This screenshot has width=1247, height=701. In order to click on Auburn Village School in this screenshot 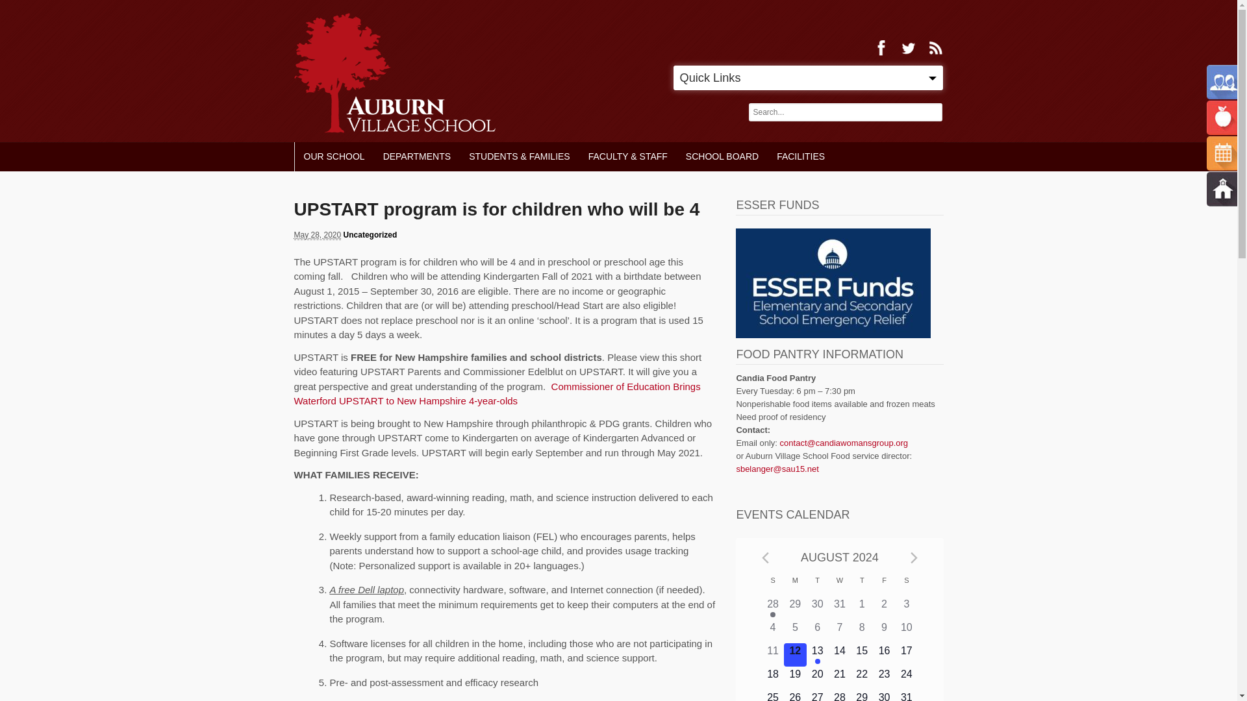, I will do `click(394, 73)`.